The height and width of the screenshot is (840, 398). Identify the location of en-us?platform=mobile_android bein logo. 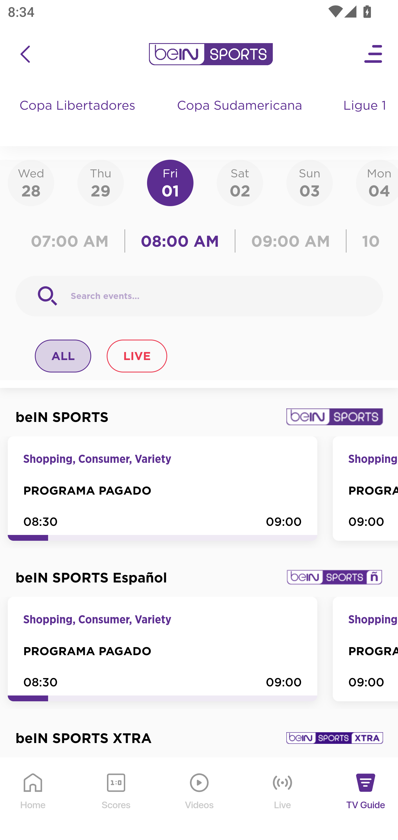
(211, 54).